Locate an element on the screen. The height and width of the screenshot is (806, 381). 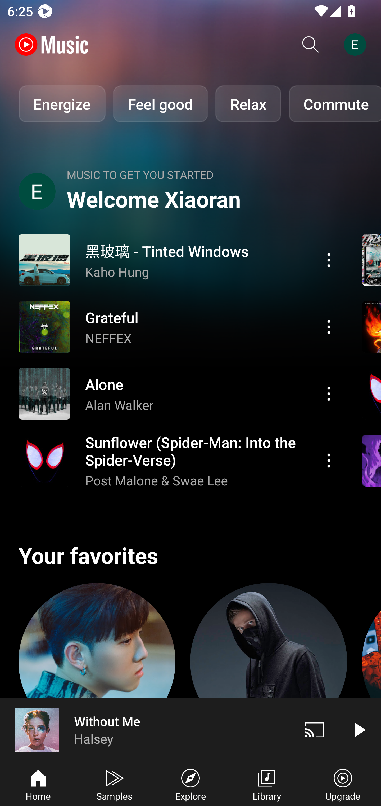
Action menu is located at coordinates (329, 260).